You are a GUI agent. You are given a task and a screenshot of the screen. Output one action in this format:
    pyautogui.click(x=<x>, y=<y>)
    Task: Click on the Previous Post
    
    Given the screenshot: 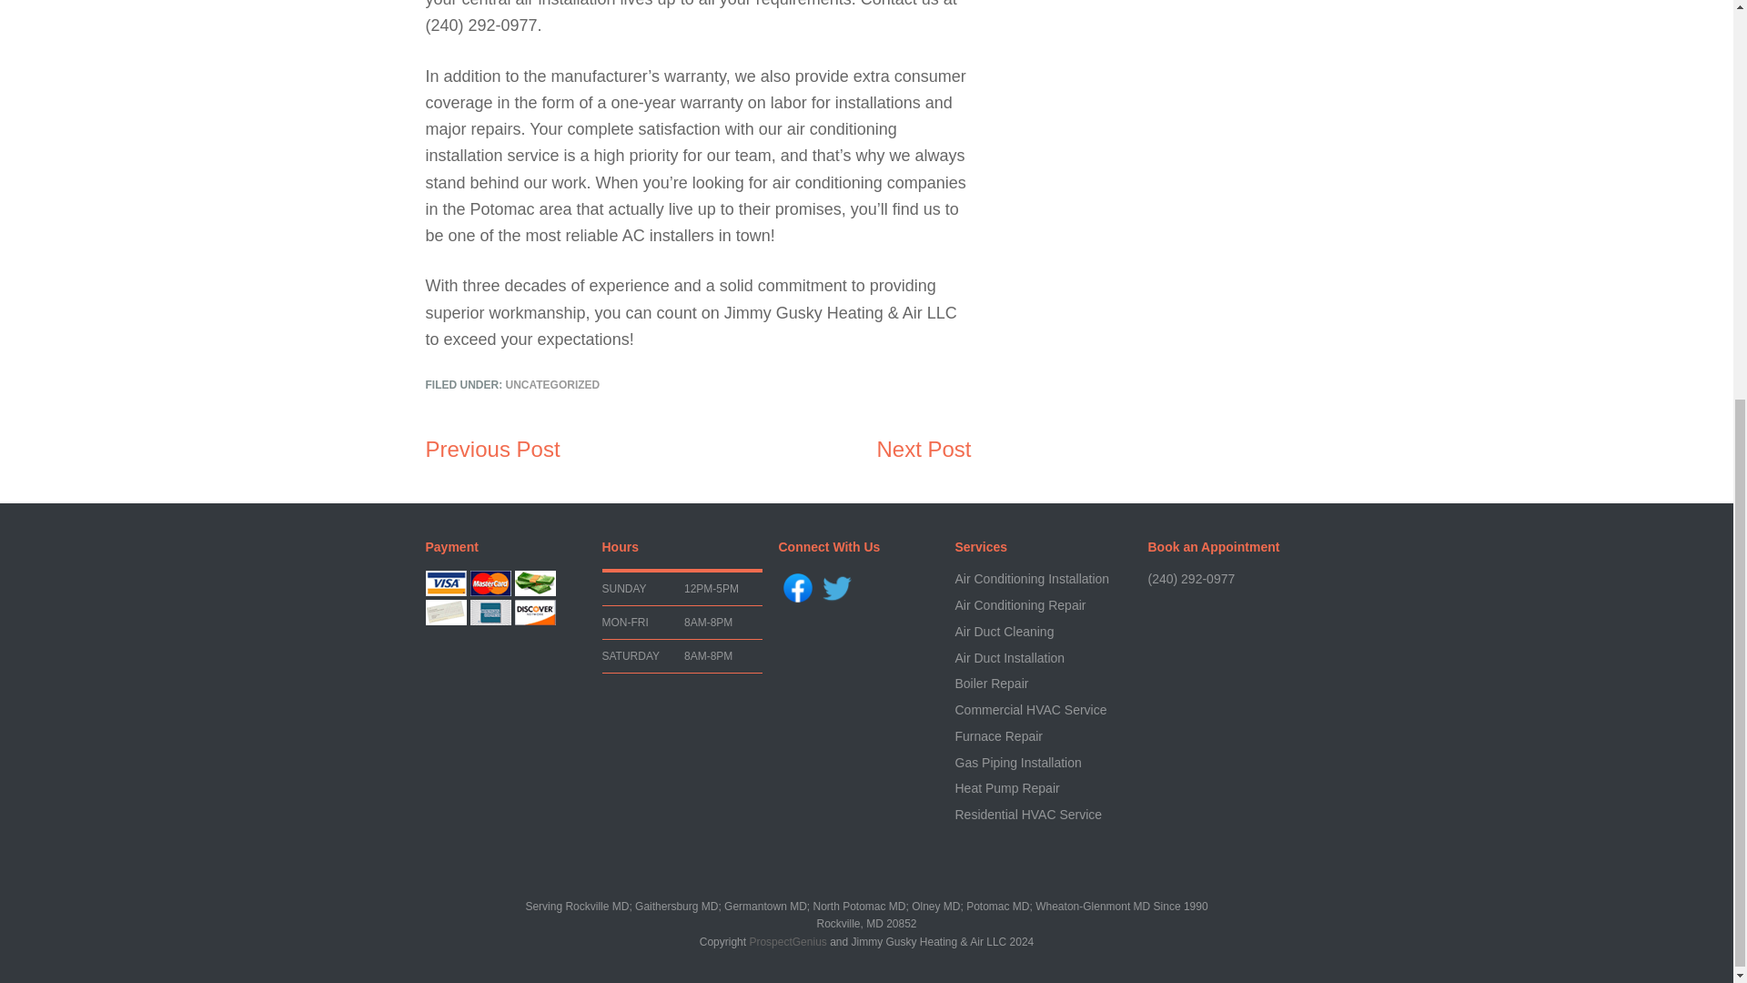 What is the action you would take?
    pyautogui.click(x=493, y=448)
    